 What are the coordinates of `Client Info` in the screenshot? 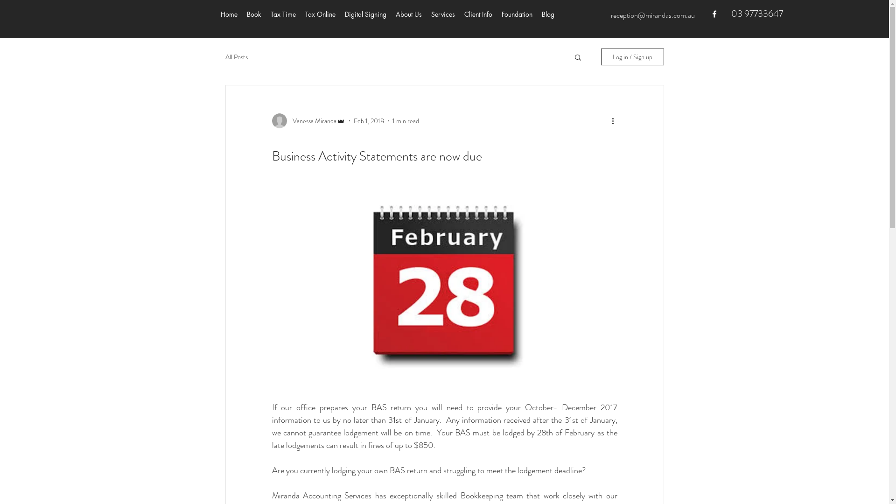 It's located at (478, 14).